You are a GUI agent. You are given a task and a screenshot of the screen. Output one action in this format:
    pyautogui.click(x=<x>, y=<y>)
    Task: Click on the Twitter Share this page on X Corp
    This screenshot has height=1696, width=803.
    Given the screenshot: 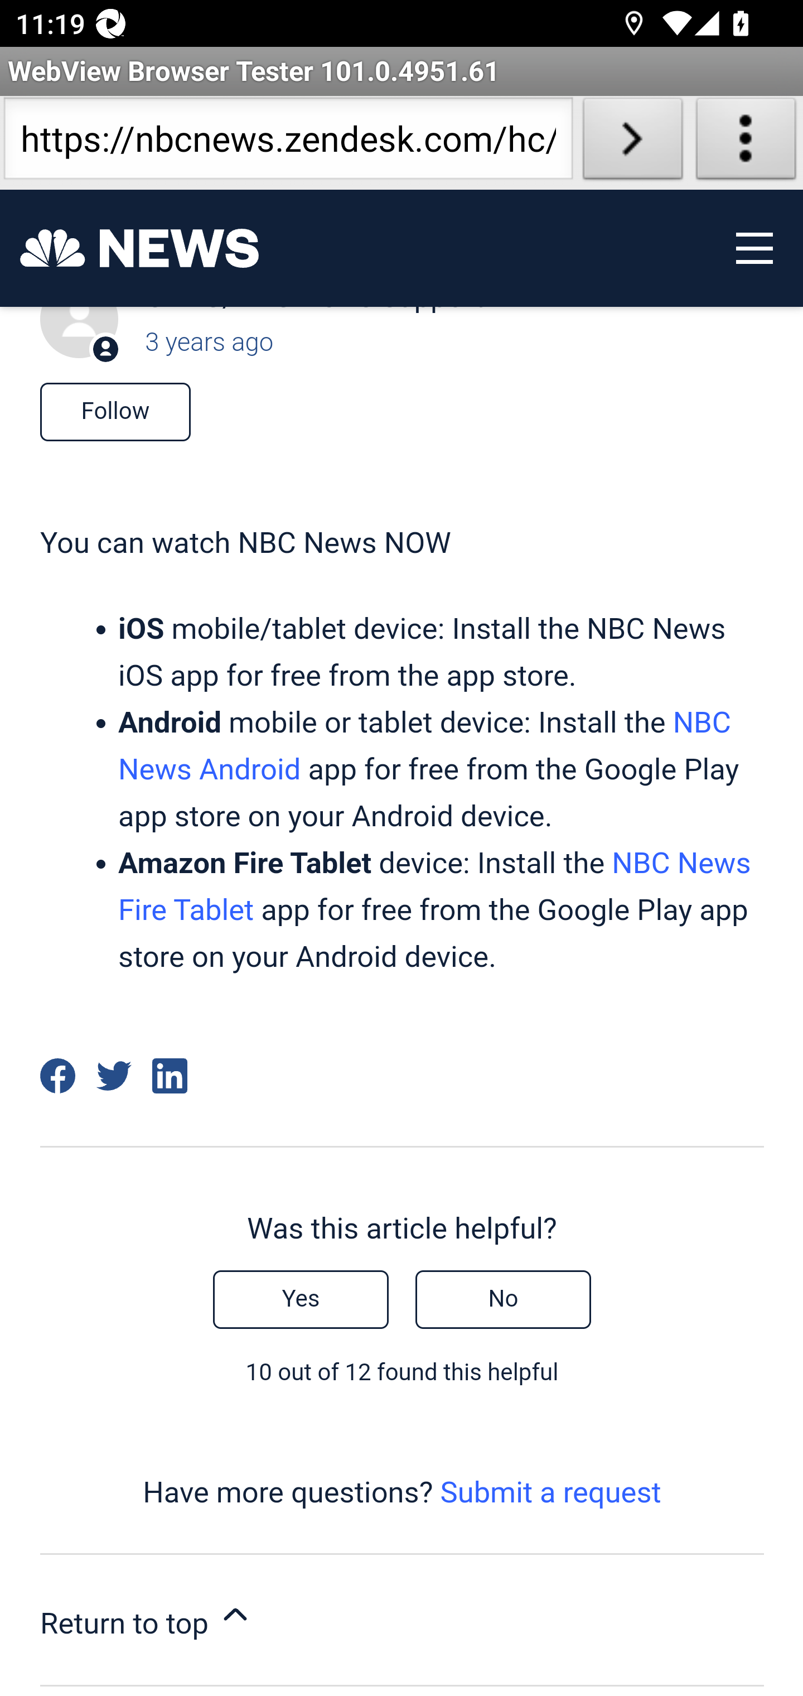 What is the action you would take?
    pyautogui.click(x=114, y=1077)
    